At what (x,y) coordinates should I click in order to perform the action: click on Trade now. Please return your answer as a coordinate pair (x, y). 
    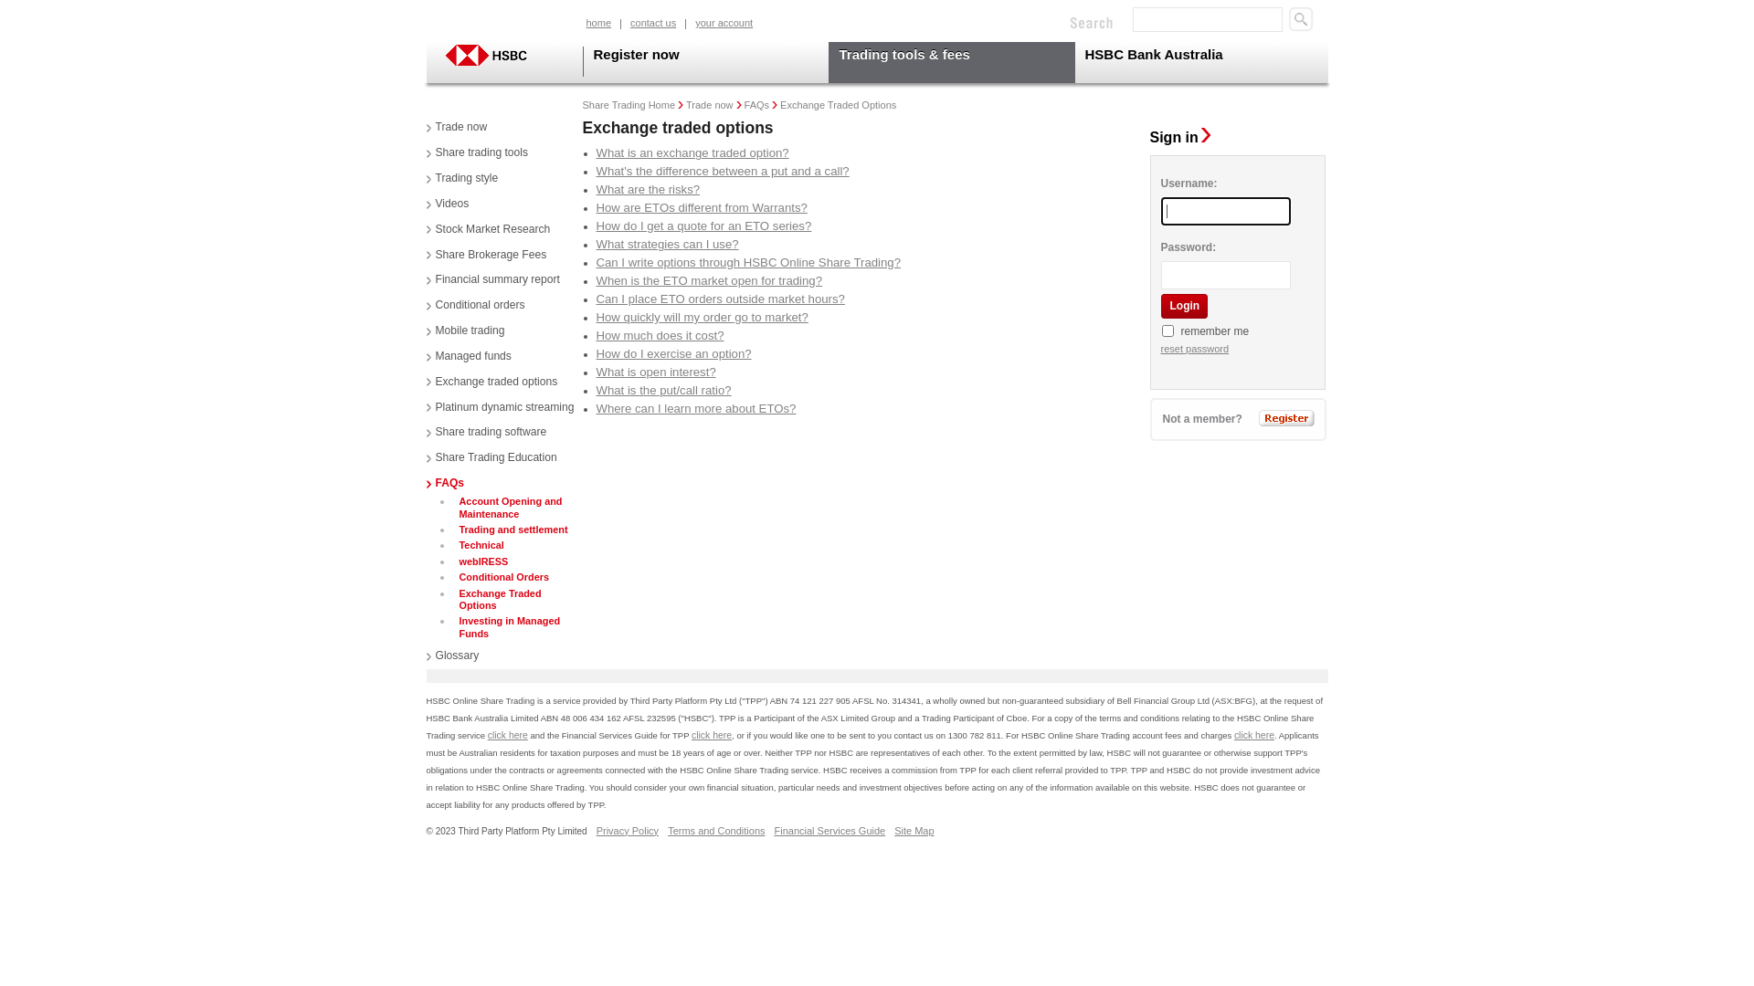
    Looking at the image, I should click on (457, 128).